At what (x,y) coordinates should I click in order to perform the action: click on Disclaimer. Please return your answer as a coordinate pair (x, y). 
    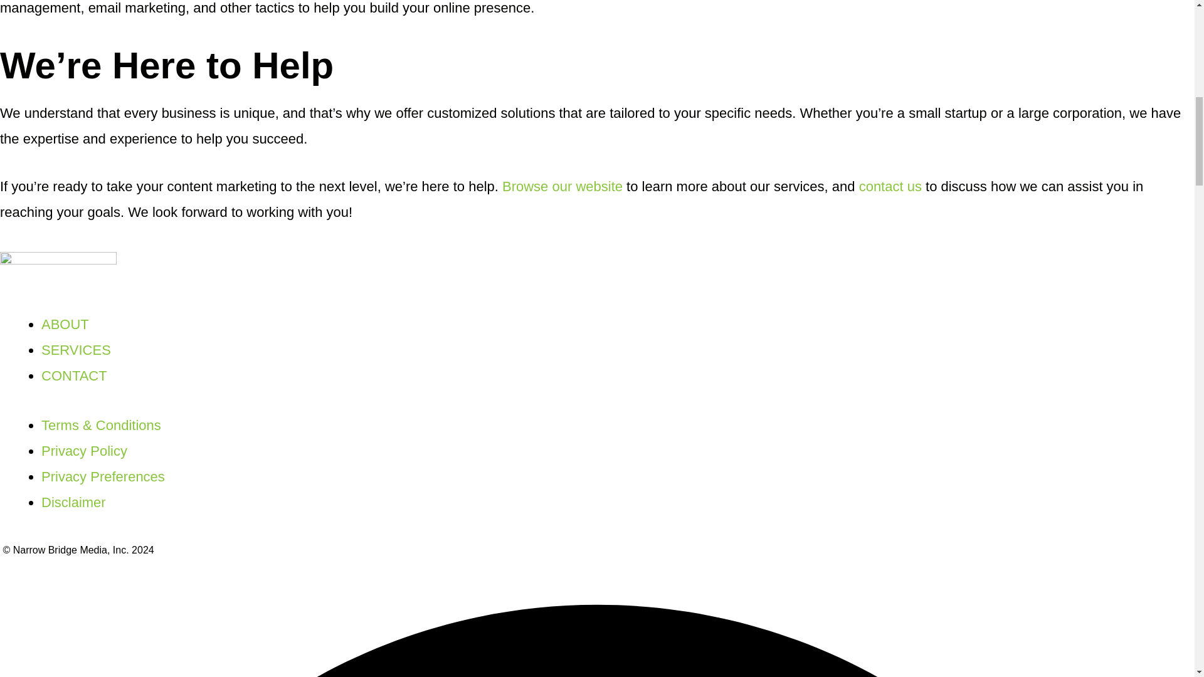
    Looking at the image, I should click on (73, 503).